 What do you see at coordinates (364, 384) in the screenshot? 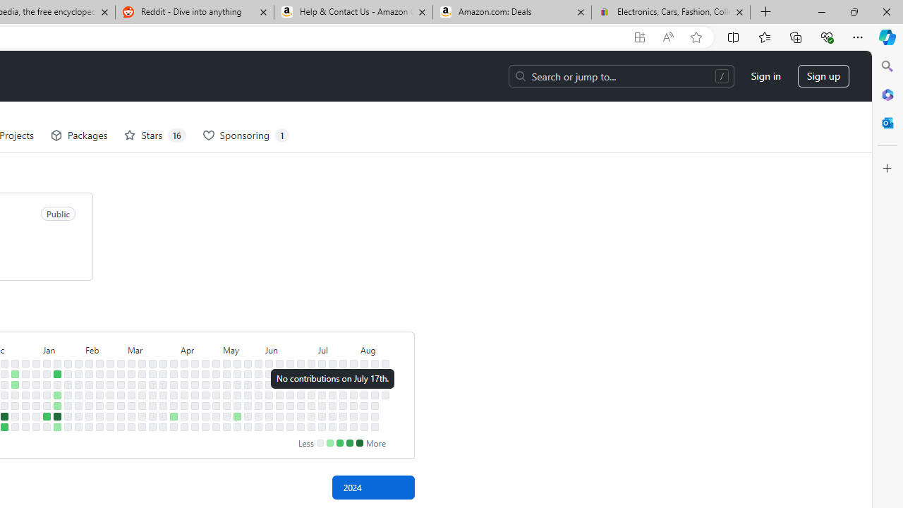
I see `No contributions on August 6th.` at bounding box center [364, 384].